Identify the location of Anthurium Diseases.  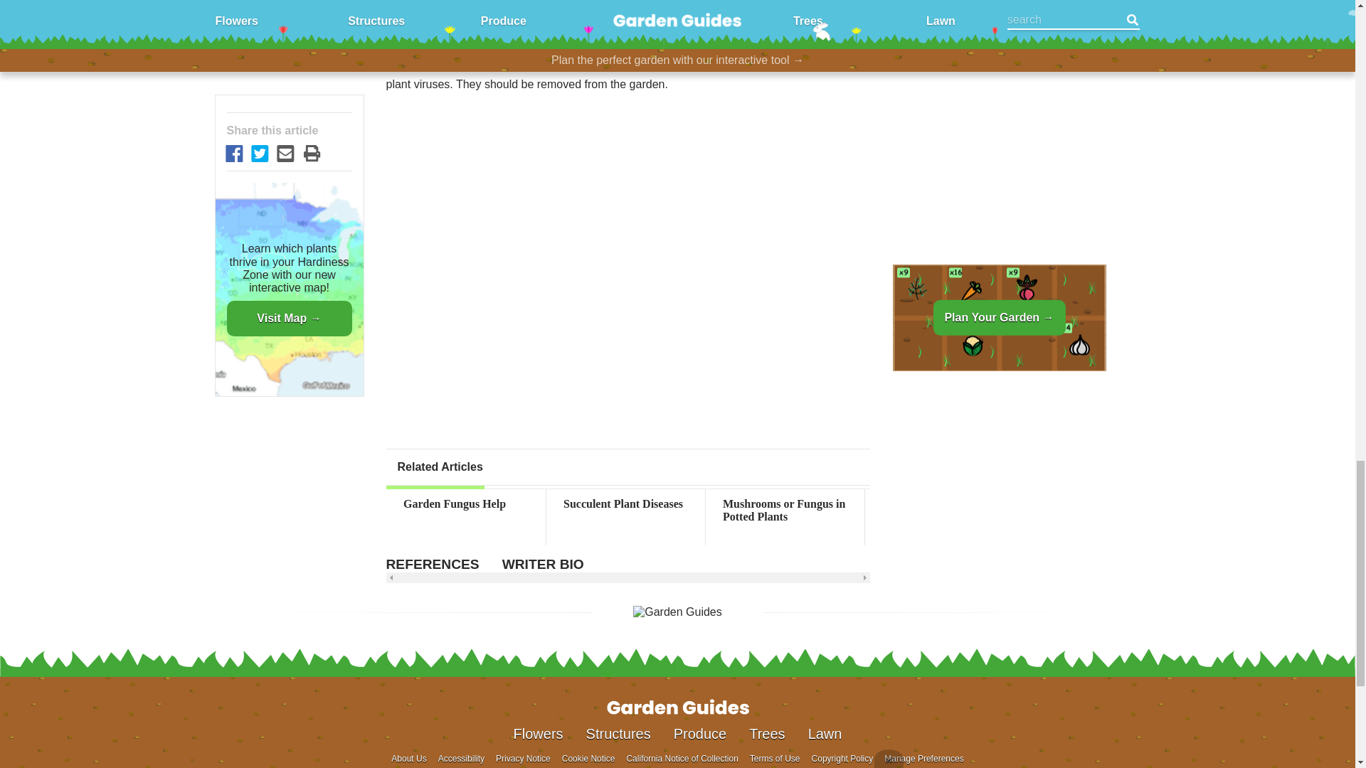
(1264, 503).